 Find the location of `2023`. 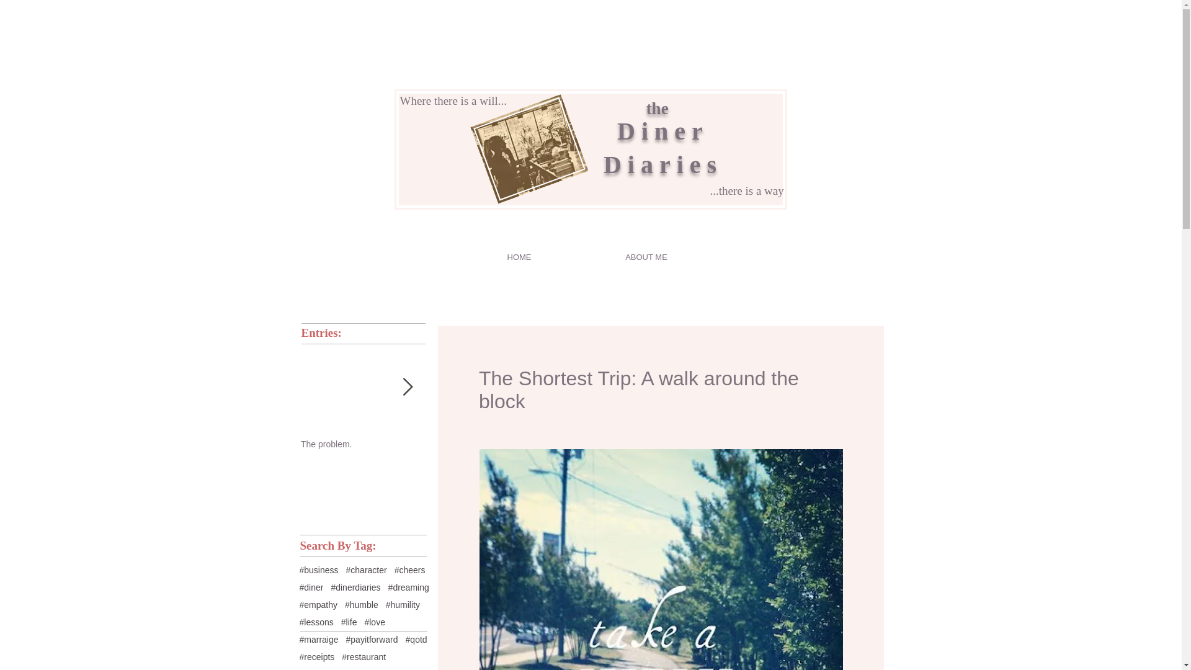

2023 is located at coordinates (491, 444).